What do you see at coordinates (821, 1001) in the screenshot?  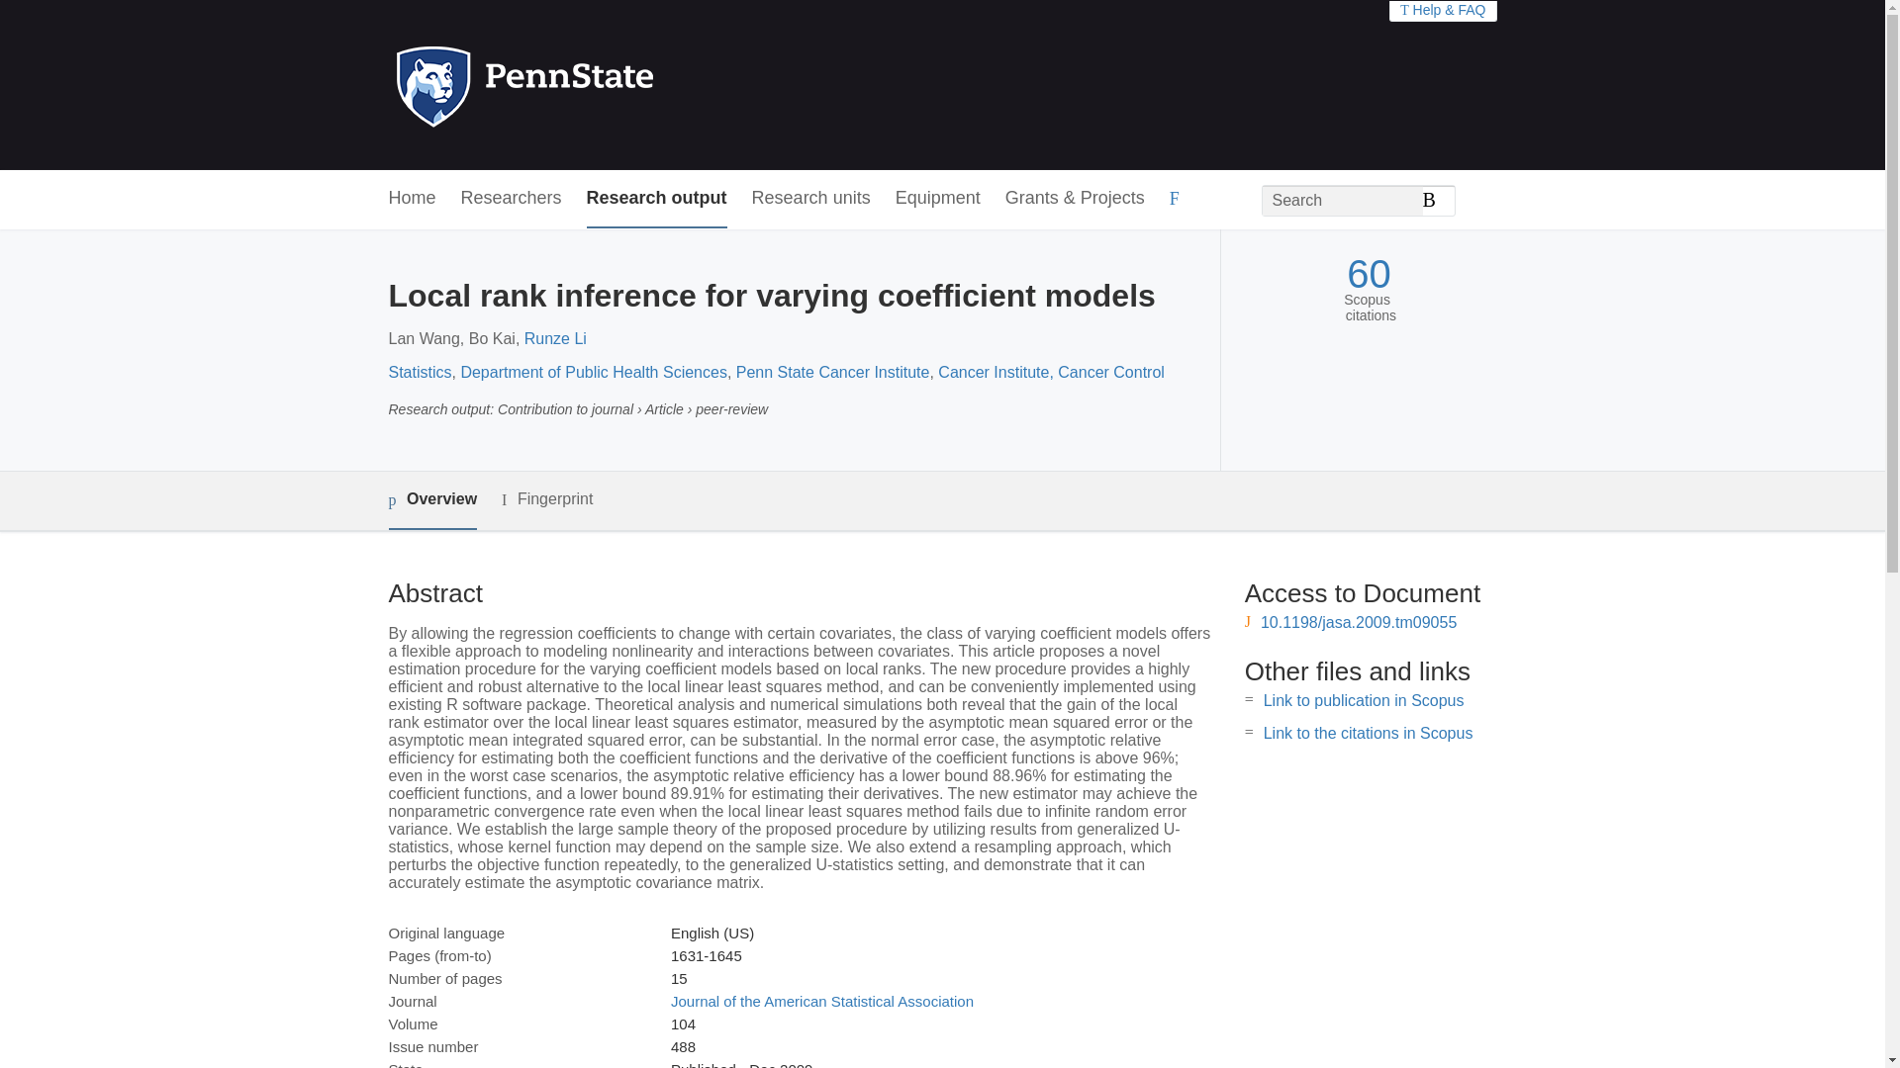 I see `Journal of the American Statistical Association` at bounding box center [821, 1001].